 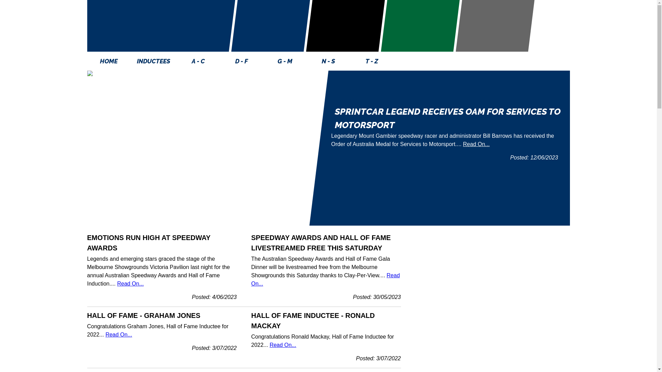 I want to click on Australian Speedway Awards, so click(x=495, y=26).